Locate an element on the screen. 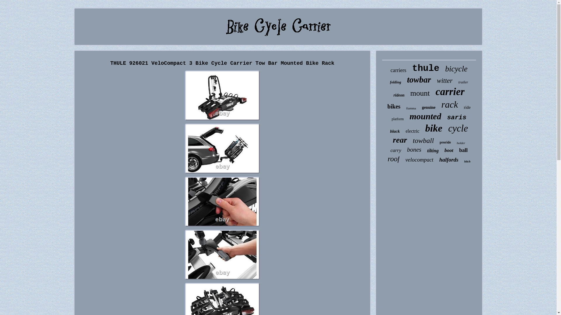  bicycle is located at coordinates (456, 69).